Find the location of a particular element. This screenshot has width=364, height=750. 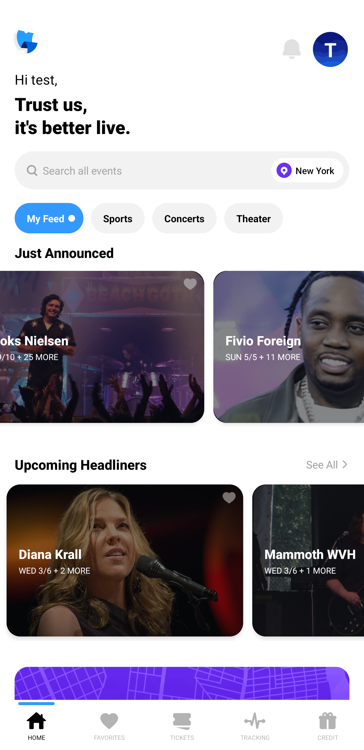

T is located at coordinates (330, 49).